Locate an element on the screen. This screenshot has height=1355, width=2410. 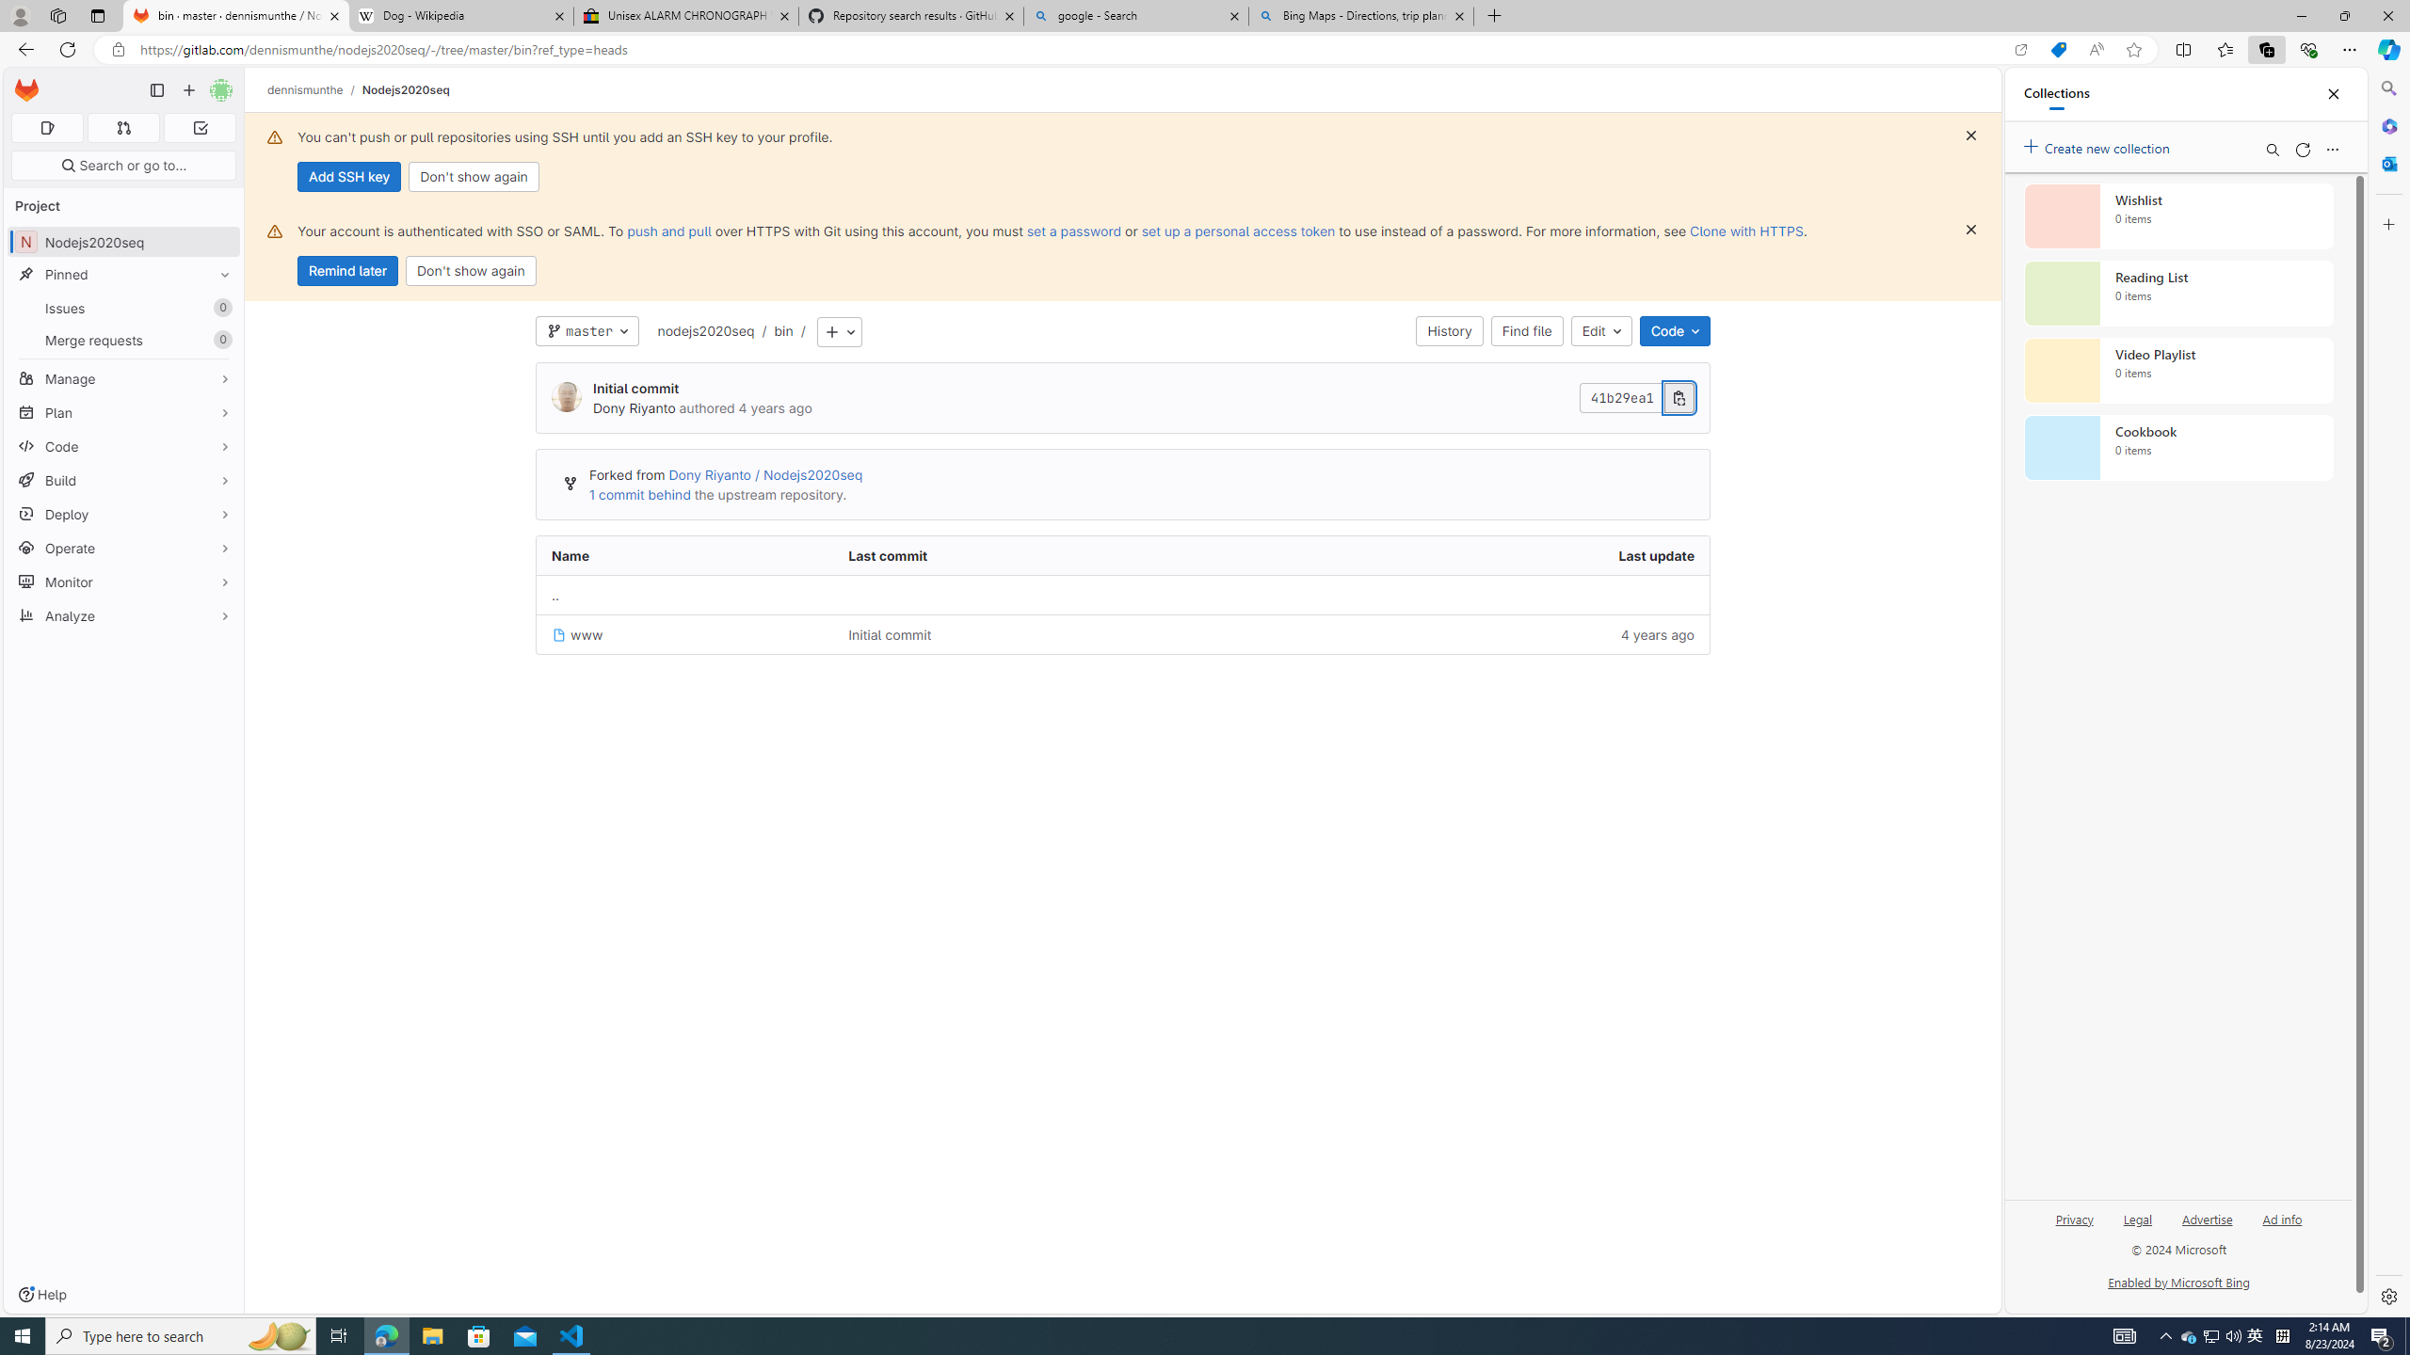
Dismiss is located at coordinates (1971, 230).